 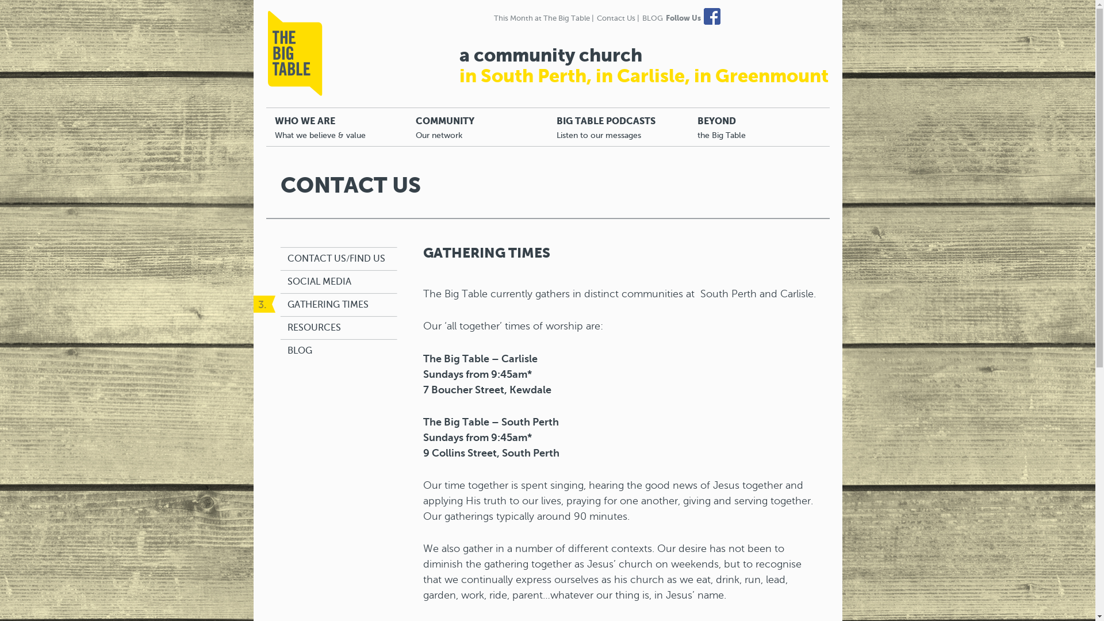 I want to click on CONTACT US/FIND US, so click(x=336, y=259).